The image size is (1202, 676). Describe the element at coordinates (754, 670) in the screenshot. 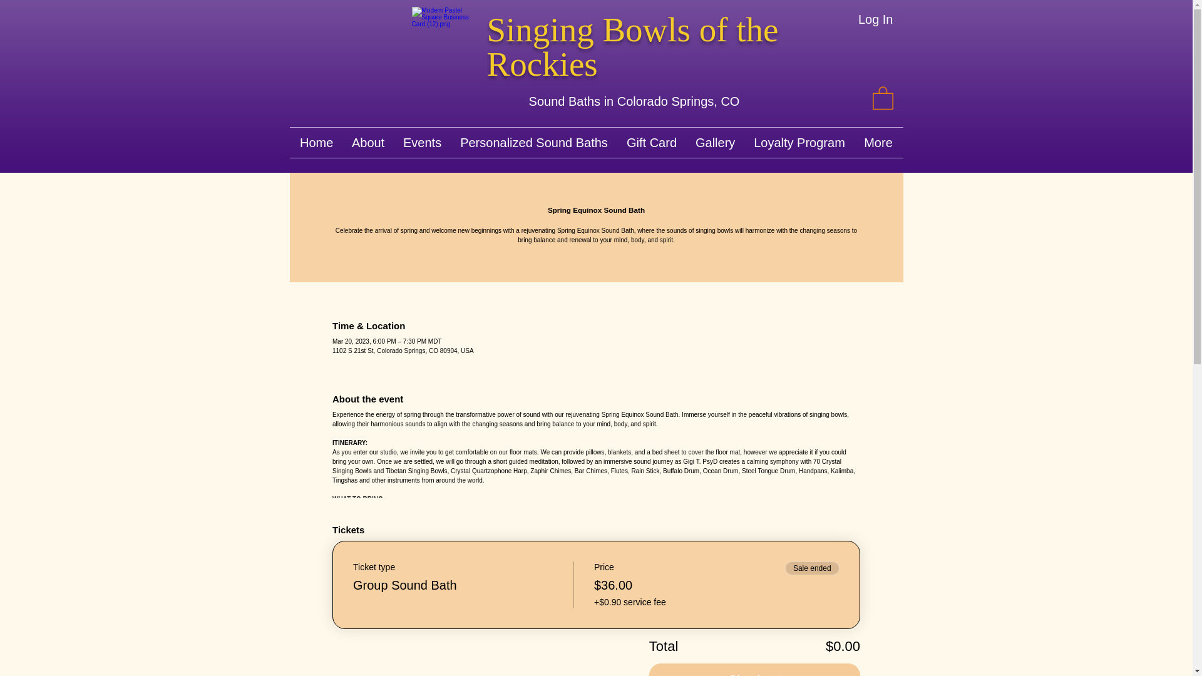

I see `Checkout` at that location.